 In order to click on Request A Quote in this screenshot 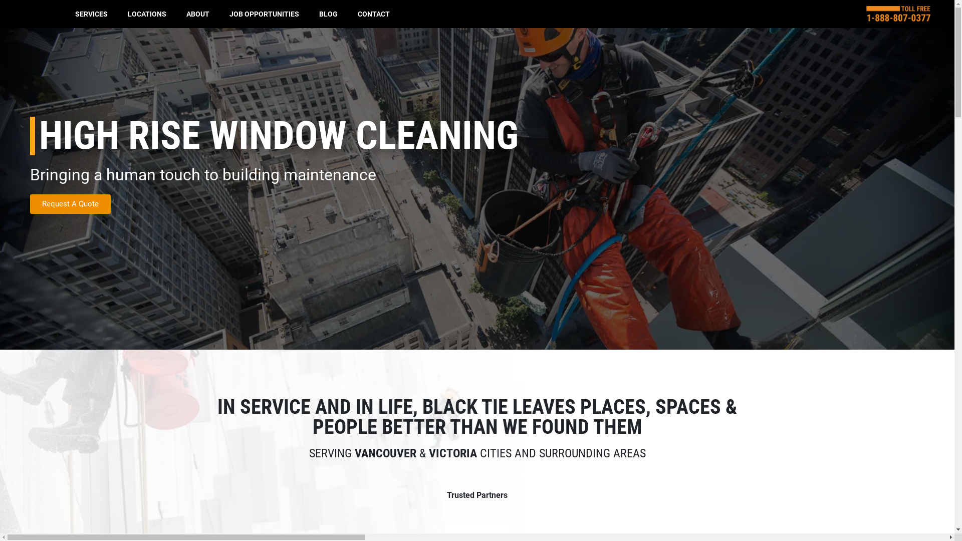, I will do `click(70, 204)`.